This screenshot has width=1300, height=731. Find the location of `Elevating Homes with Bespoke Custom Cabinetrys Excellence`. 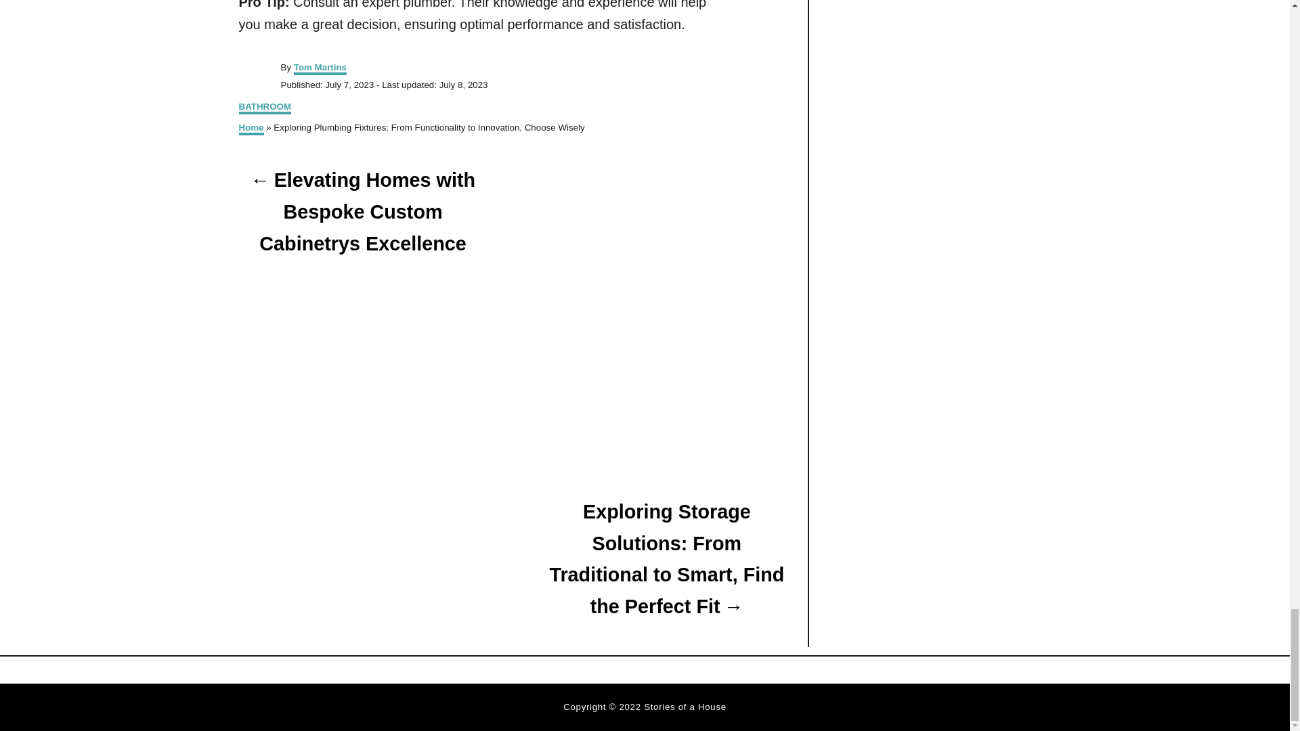

Elevating Homes with Bespoke Custom Cabinetrys Excellence is located at coordinates (362, 212).